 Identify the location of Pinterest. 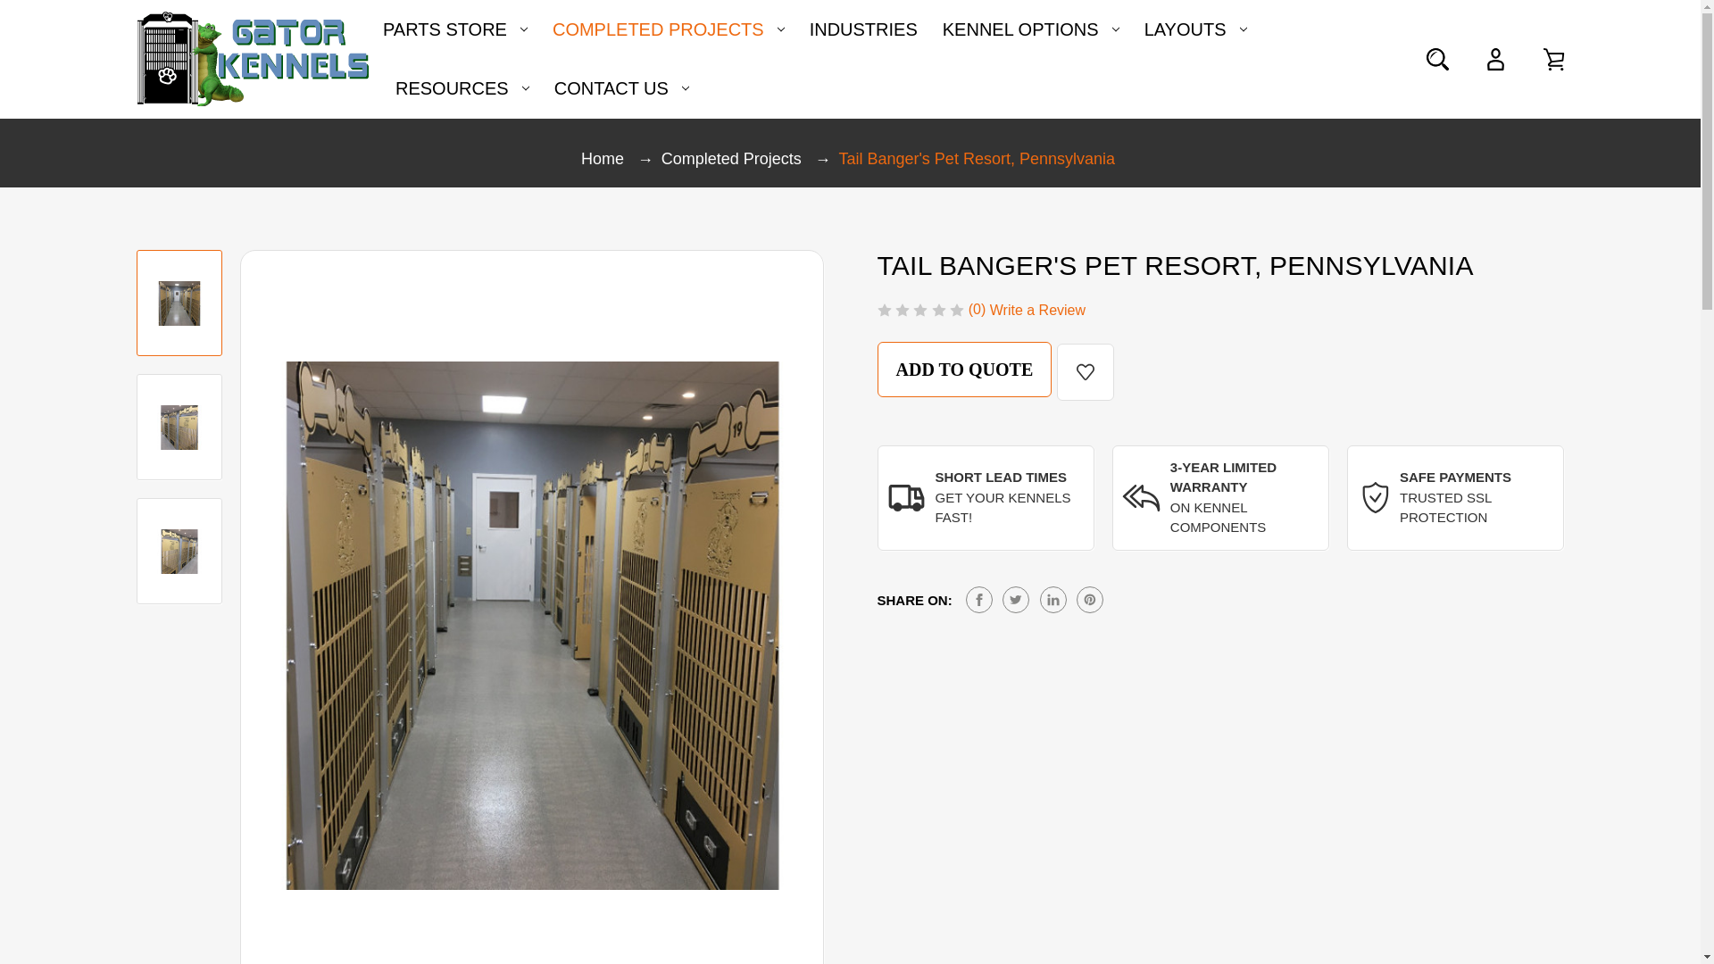
(1089, 599).